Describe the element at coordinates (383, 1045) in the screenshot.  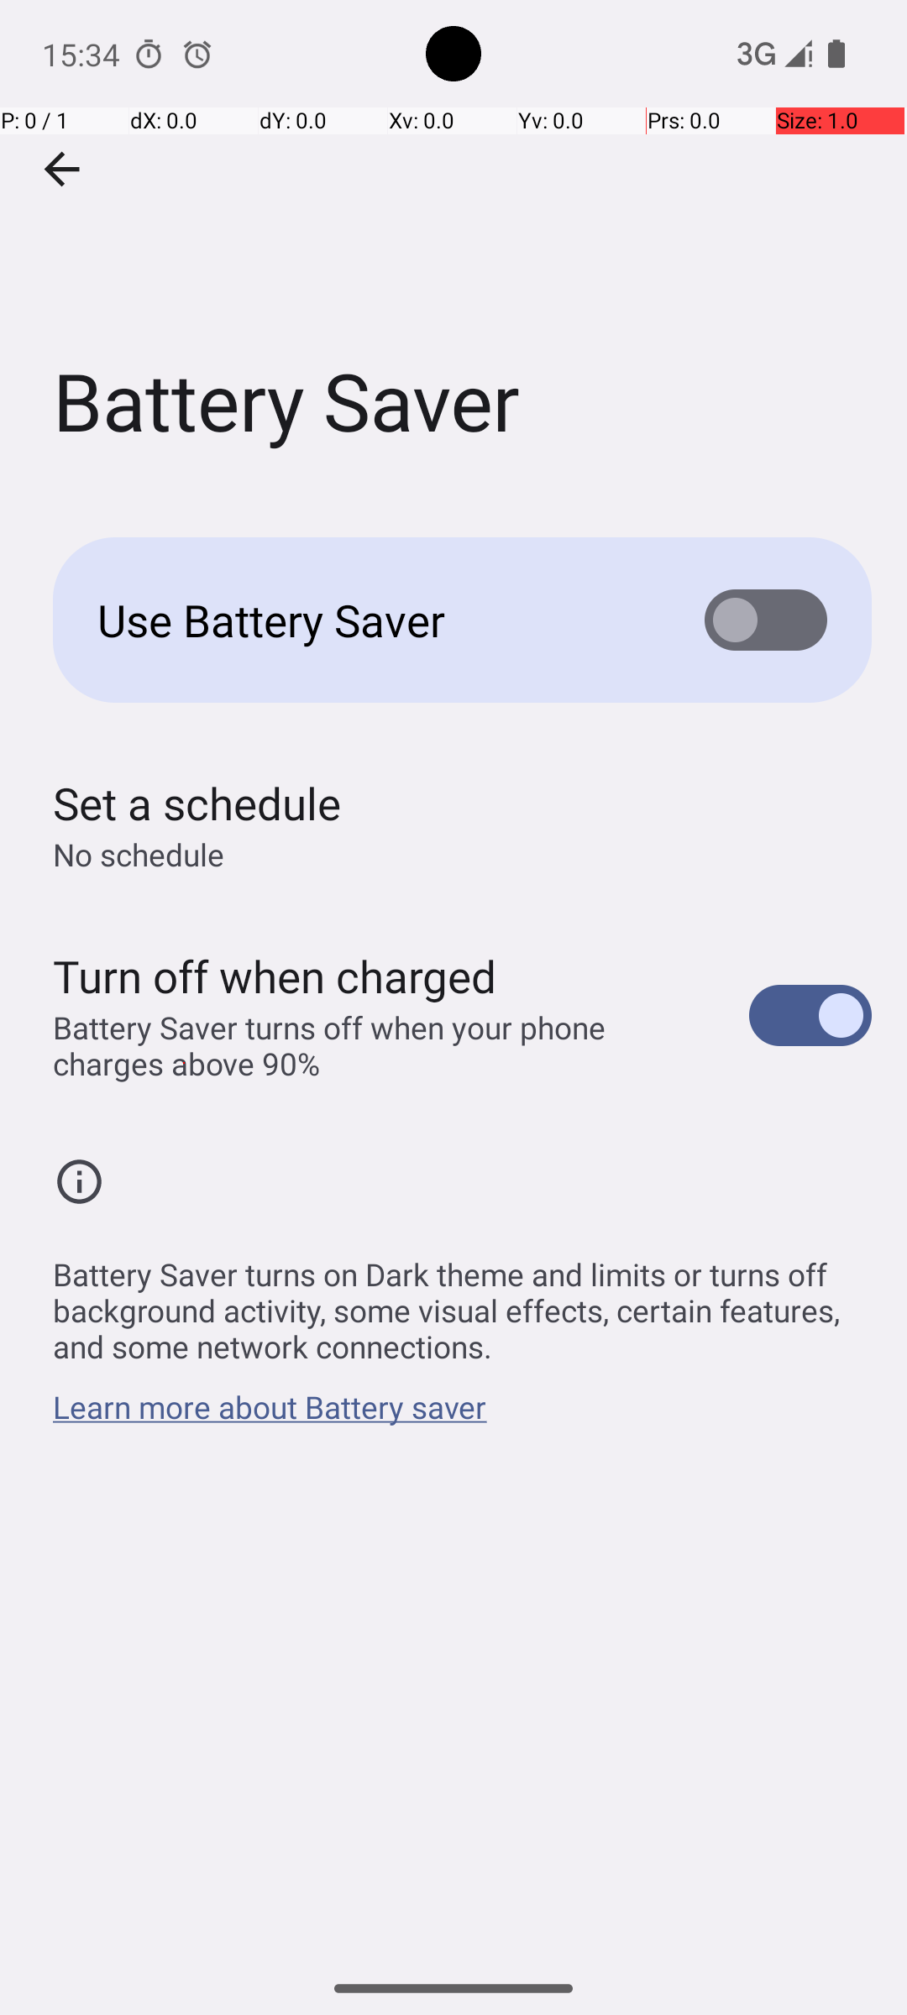
I see `Battery Saver turns off when your phone charges above 90%` at that location.